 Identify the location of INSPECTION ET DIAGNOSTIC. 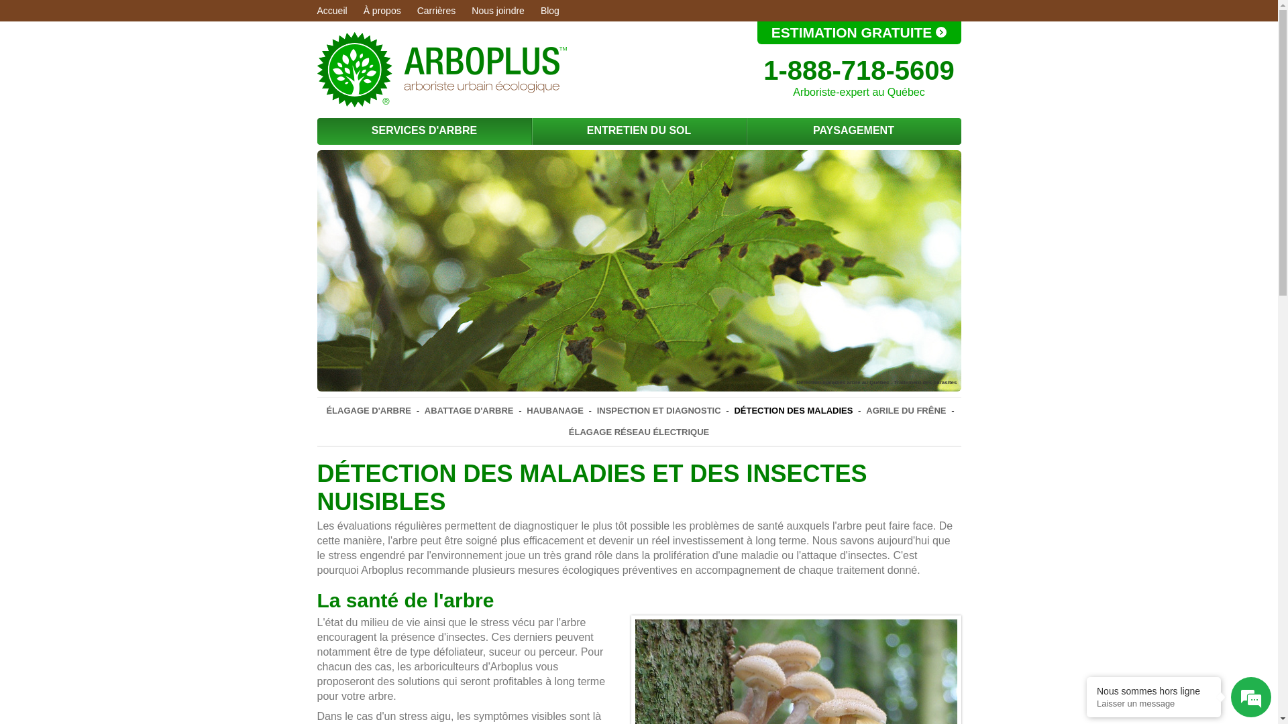
(659, 410).